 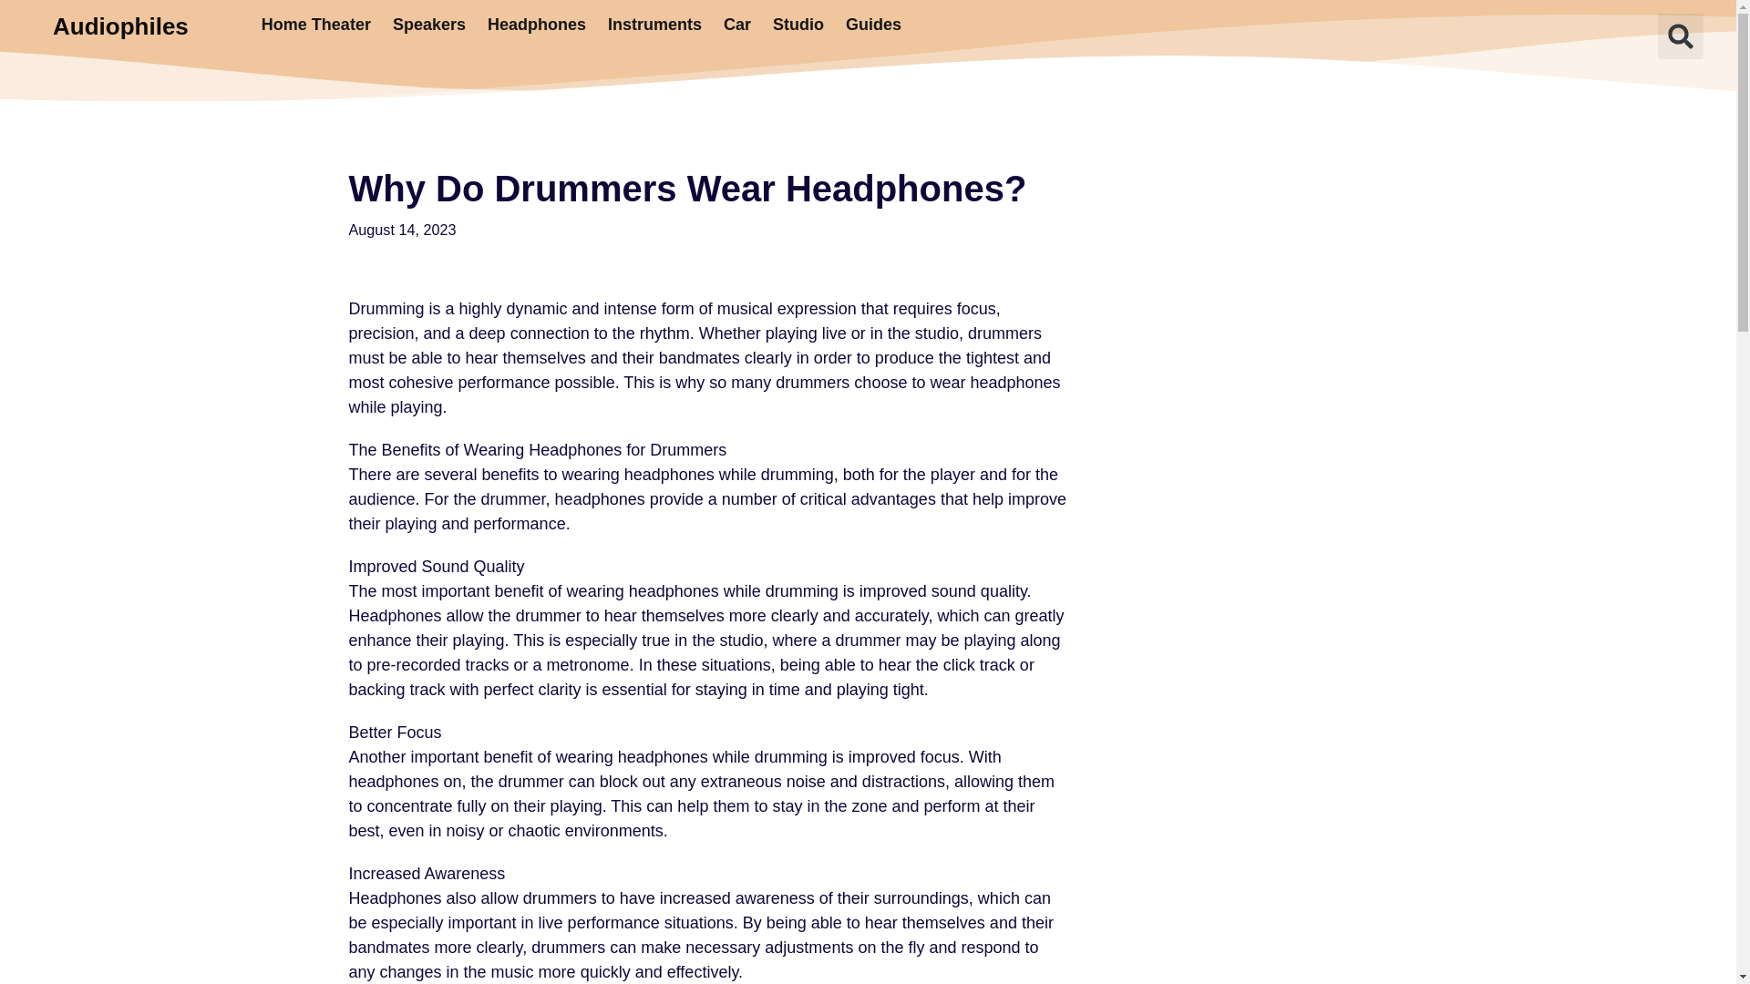 What do you see at coordinates (428, 25) in the screenshot?
I see `Speakers` at bounding box center [428, 25].